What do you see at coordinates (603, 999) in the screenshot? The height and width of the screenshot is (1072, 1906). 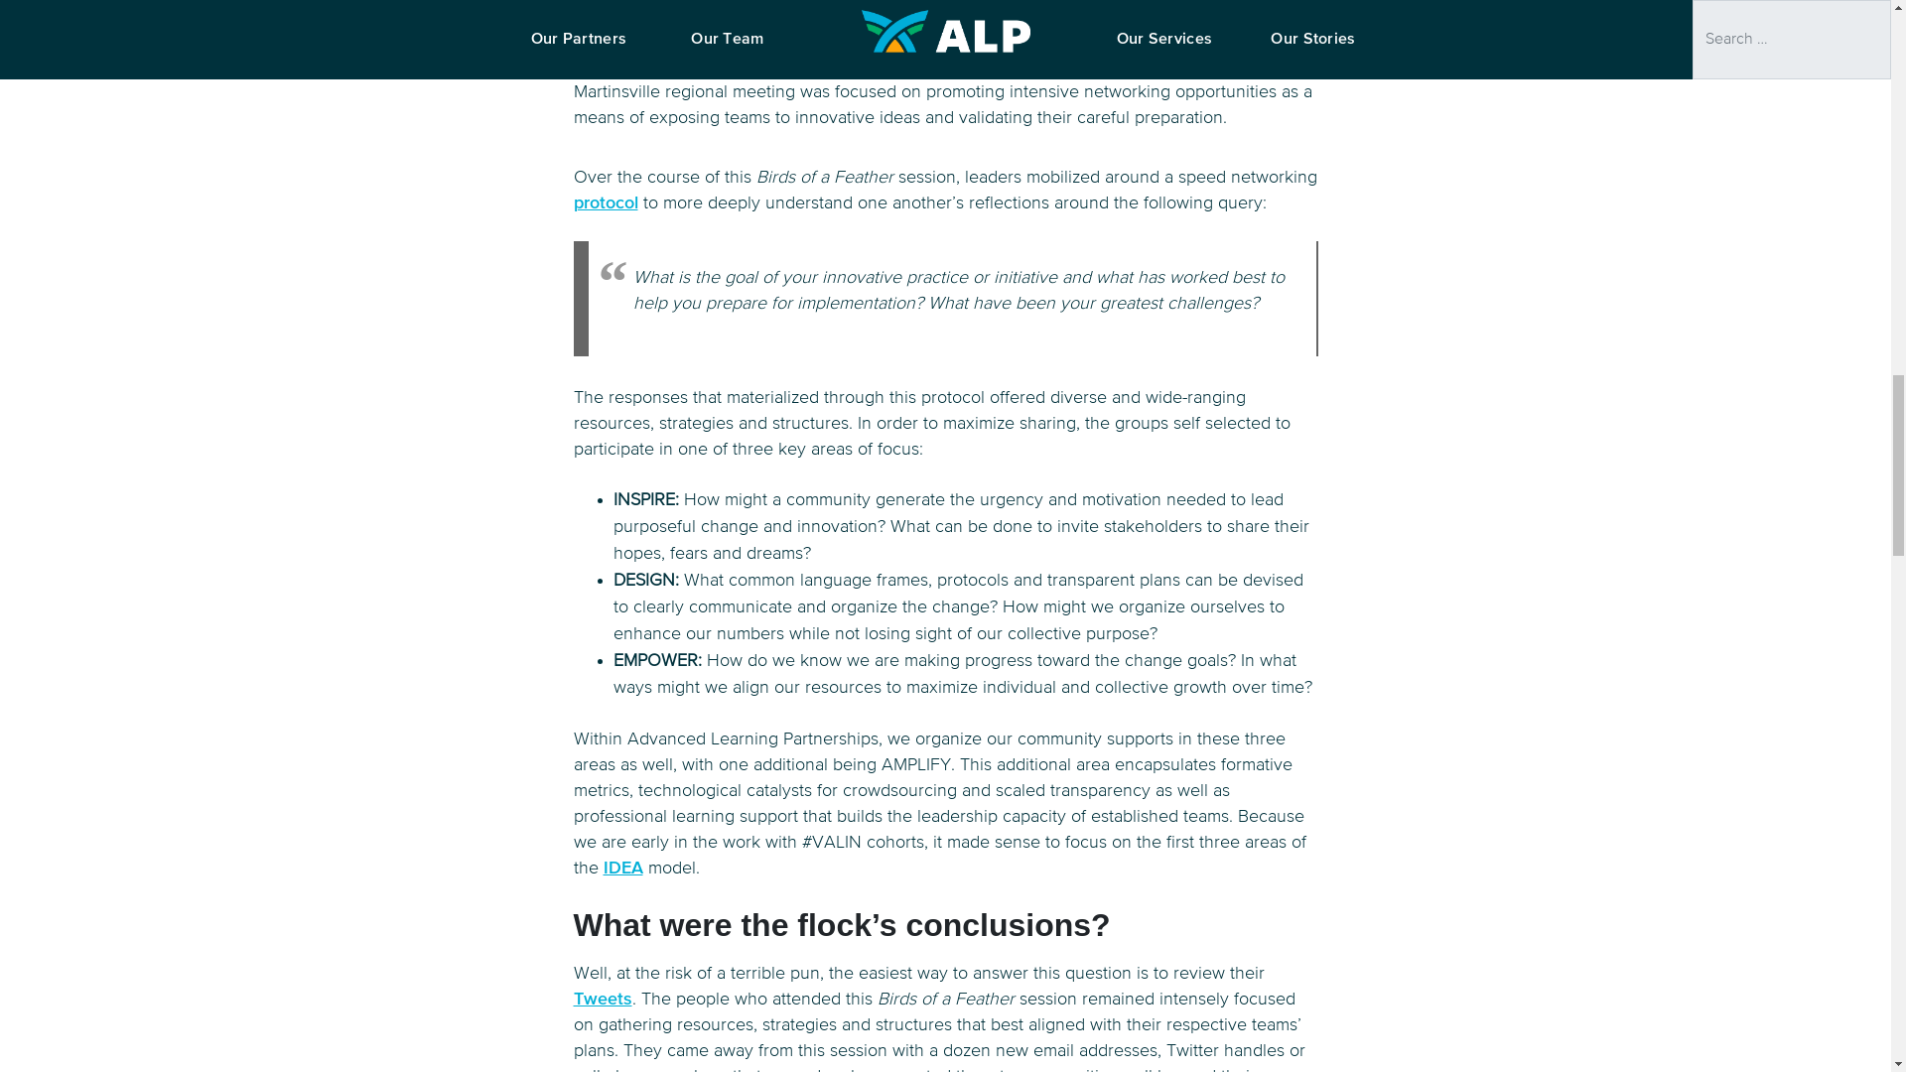 I see `Tweets` at bounding box center [603, 999].